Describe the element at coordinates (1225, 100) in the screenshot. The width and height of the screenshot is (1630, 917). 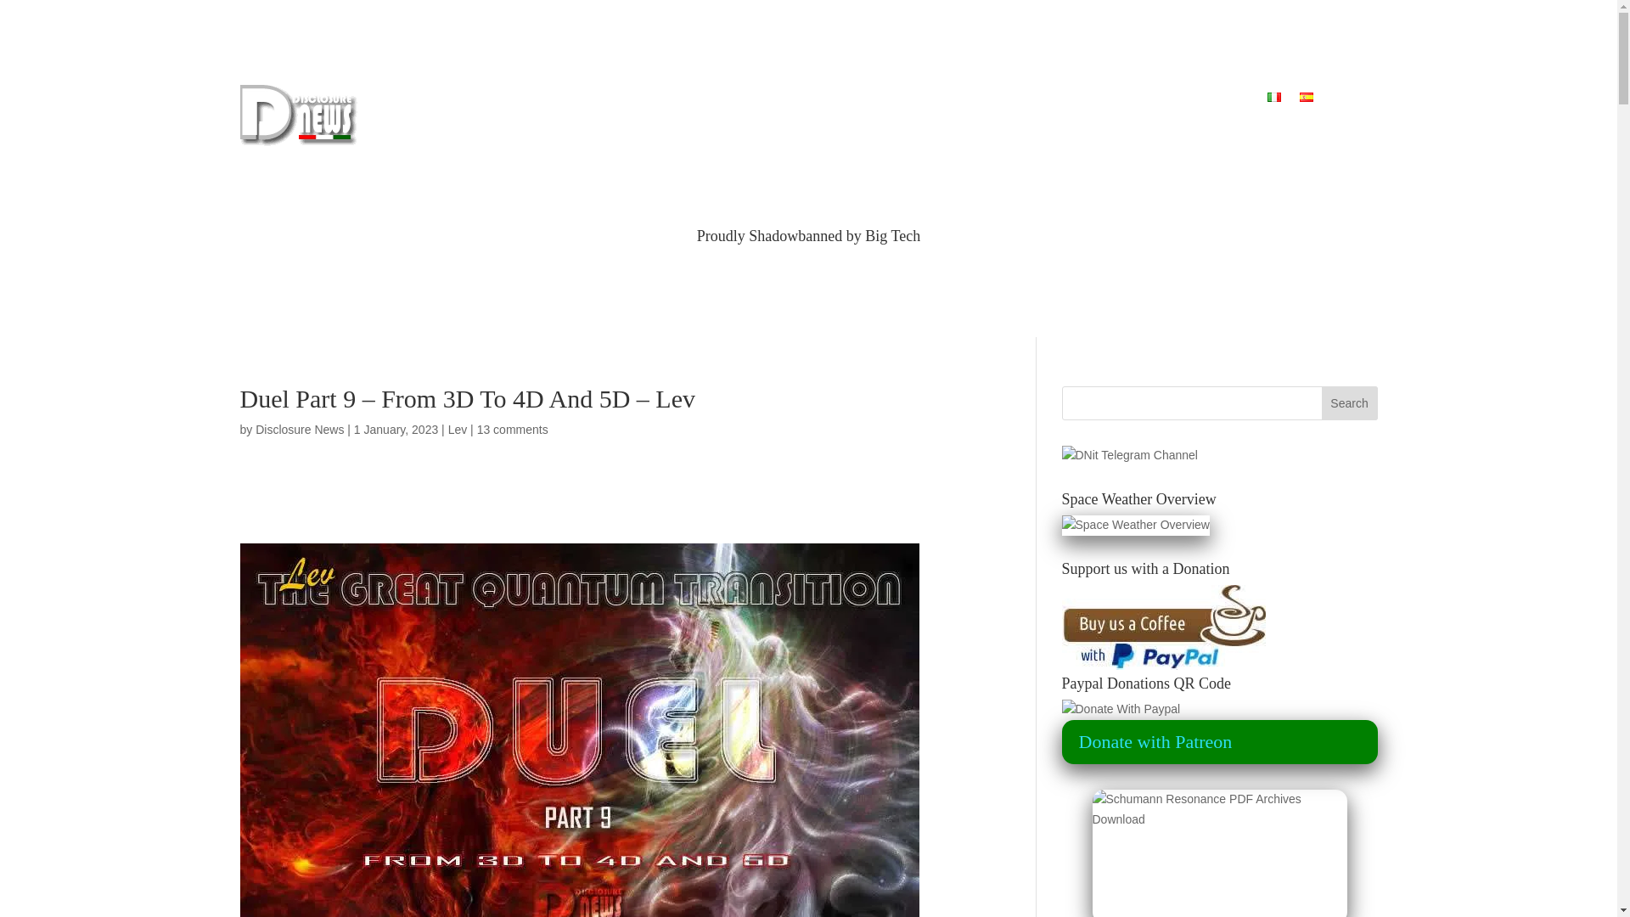
I see `Contacts` at that location.